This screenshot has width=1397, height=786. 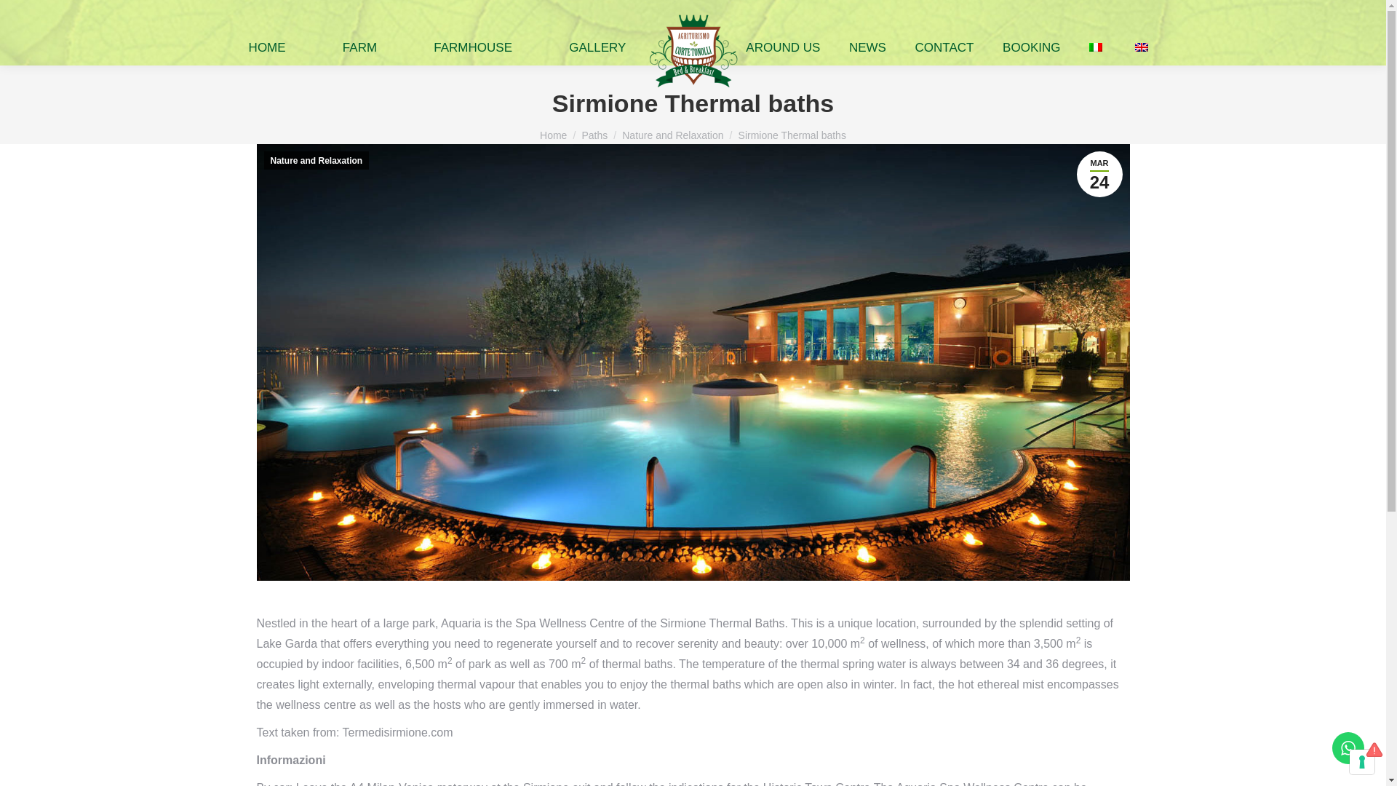 I want to click on BOOKING, so click(x=1030, y=47).